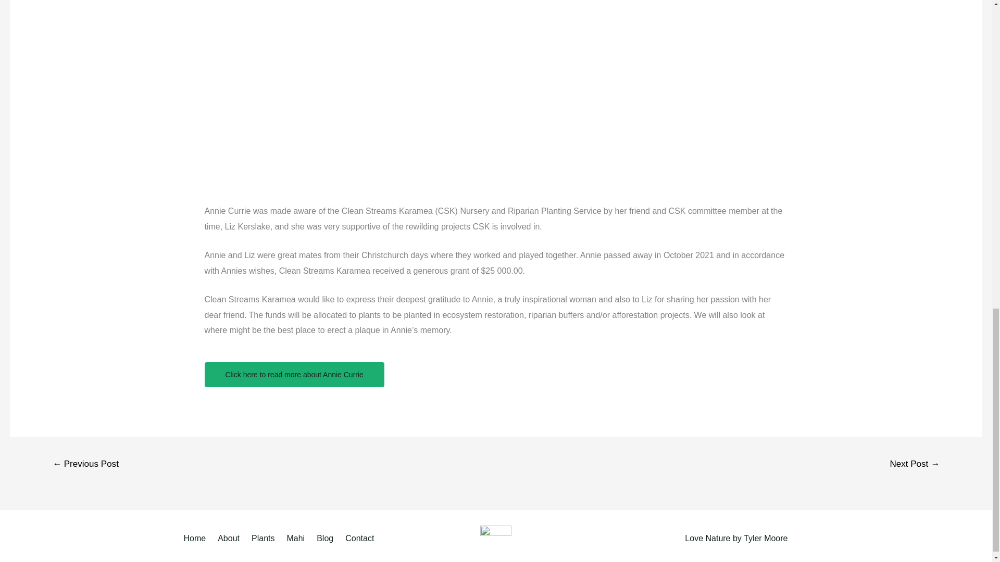  What do you see at coordinates (198, 538) in the screenshot?
I see `Home` at bounding box center [198, 538].